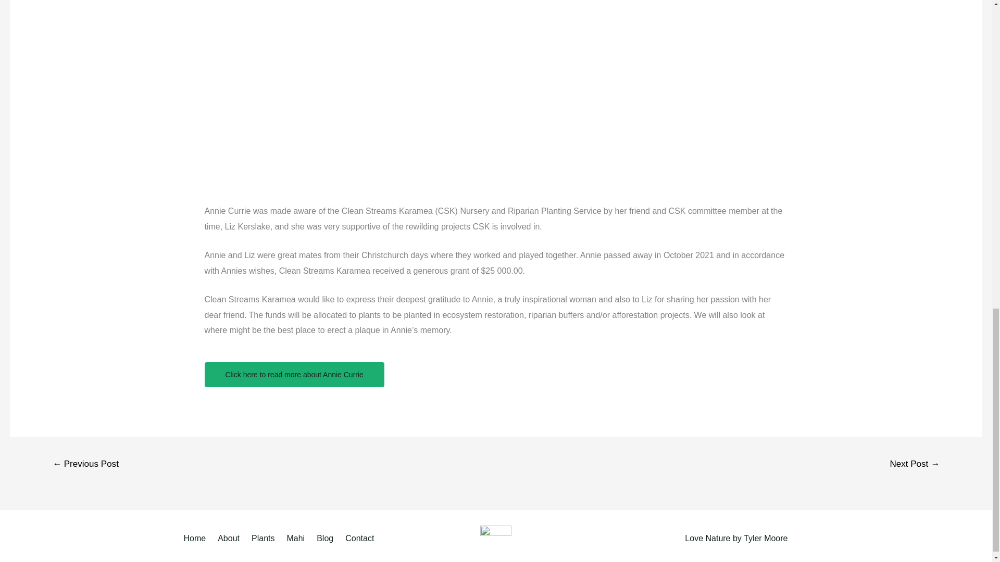  What do you see at coordinates (198, 538) in the screenshot?
I see `Home` at bounding box center [198, 538].